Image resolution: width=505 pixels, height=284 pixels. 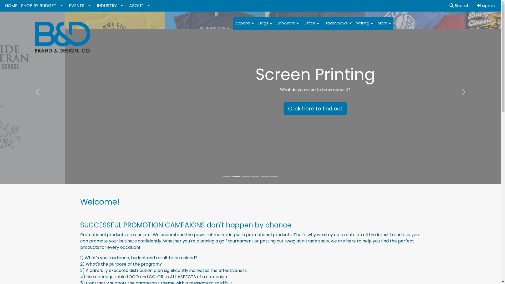 I want to click on HOME, so click(x=11, y=6).